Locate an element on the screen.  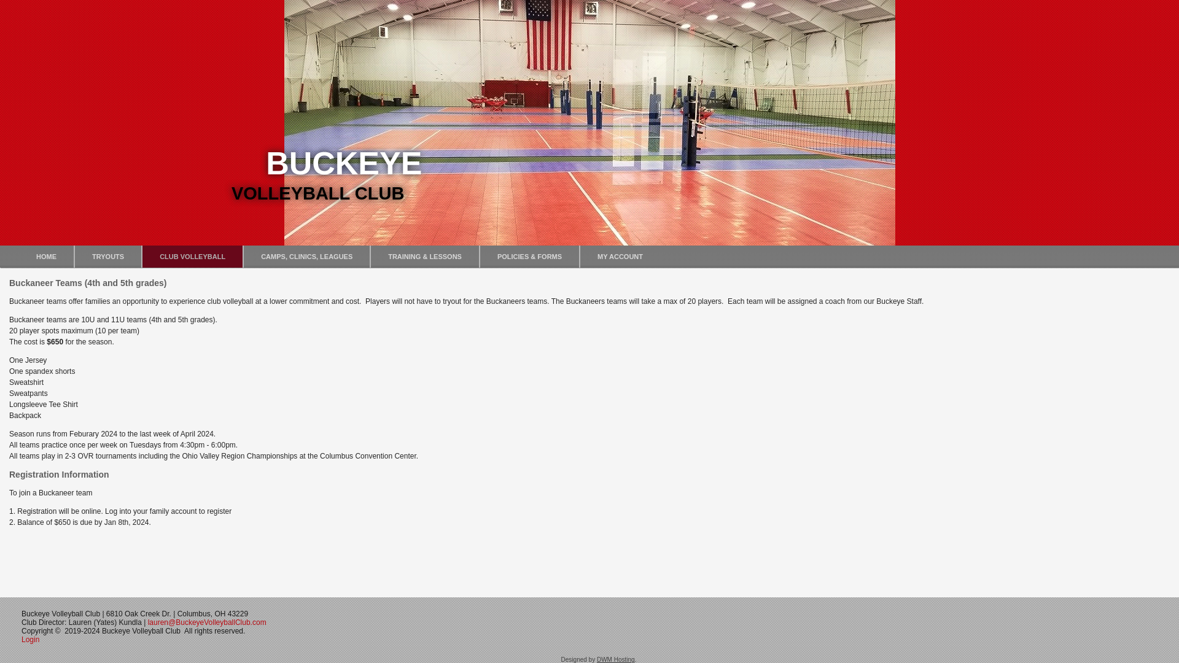
HOME is located at coordinates (45, 257).